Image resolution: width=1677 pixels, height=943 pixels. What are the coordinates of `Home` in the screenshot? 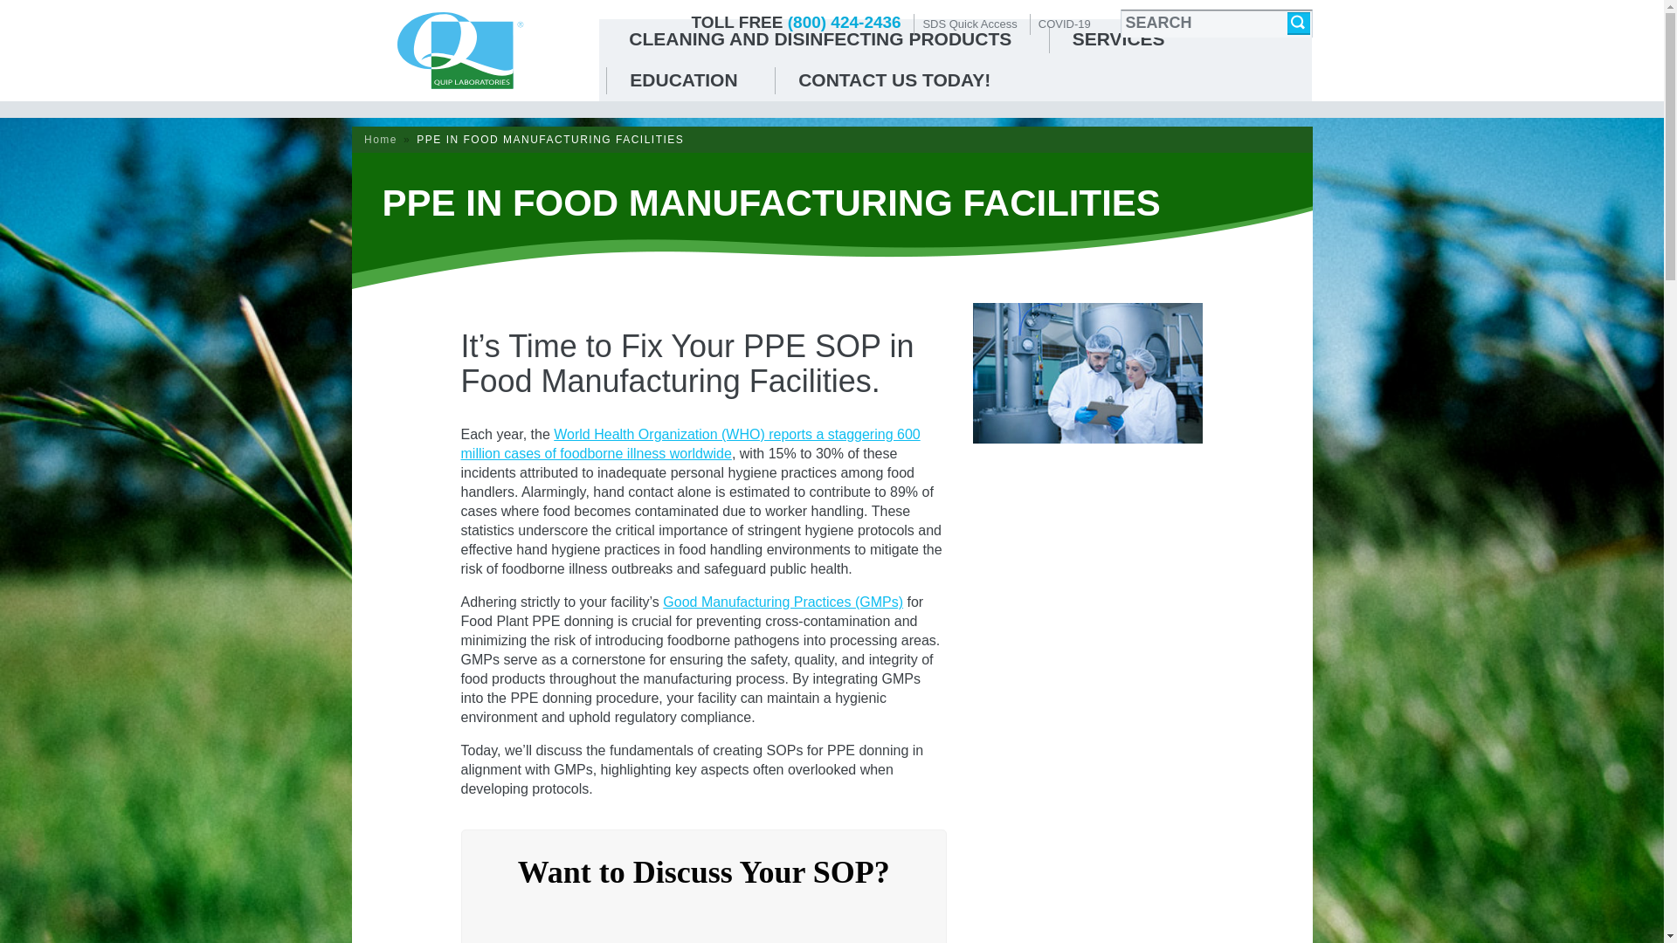 It's located at (381, 140).